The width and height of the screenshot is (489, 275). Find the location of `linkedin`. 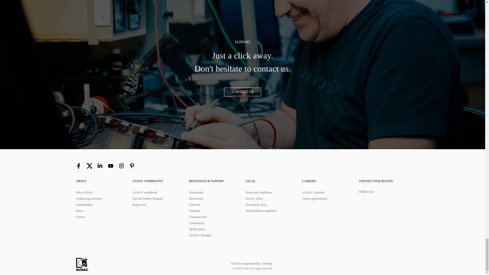

linkedin is located at coordinates (100, 166).